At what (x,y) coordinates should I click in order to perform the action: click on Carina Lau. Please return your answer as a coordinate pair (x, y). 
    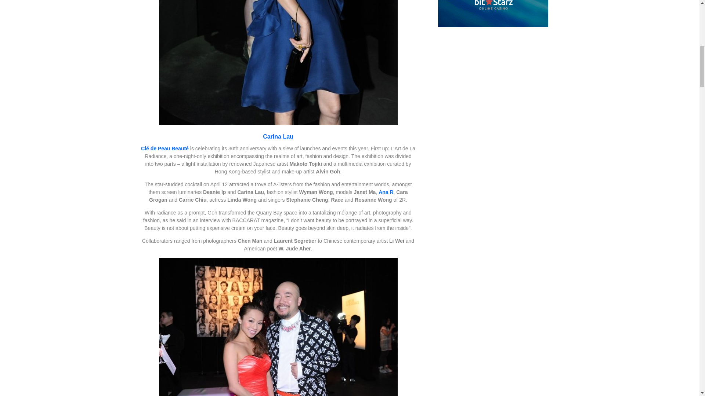
    Looking at the image, I should click on (278, 136).